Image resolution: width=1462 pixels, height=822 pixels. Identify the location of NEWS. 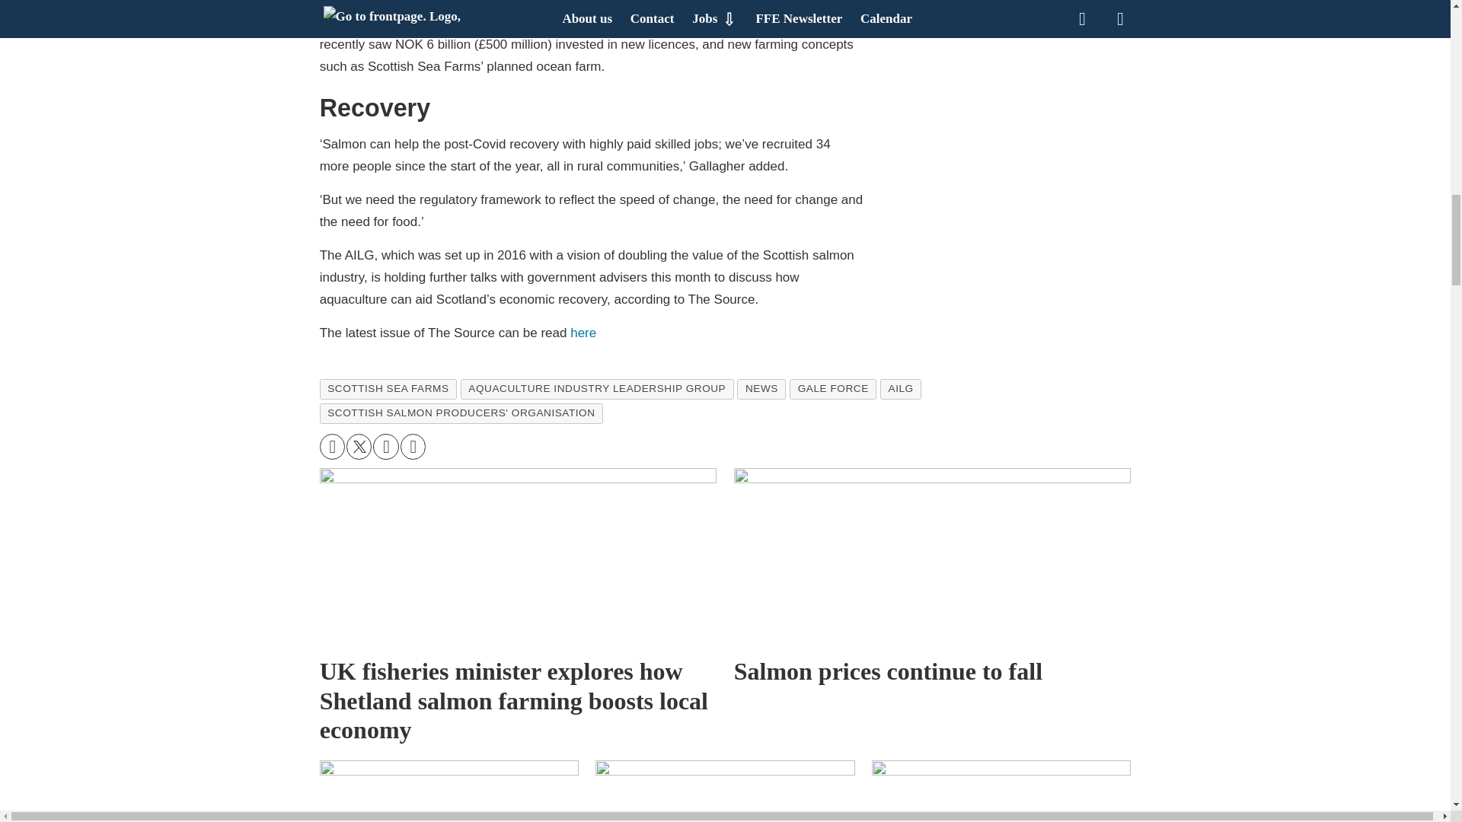
(761, 388).